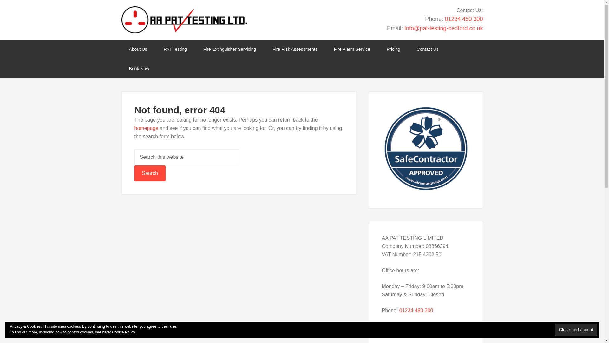  I want to click on Fire Risk Assessments, so click(295, 49).